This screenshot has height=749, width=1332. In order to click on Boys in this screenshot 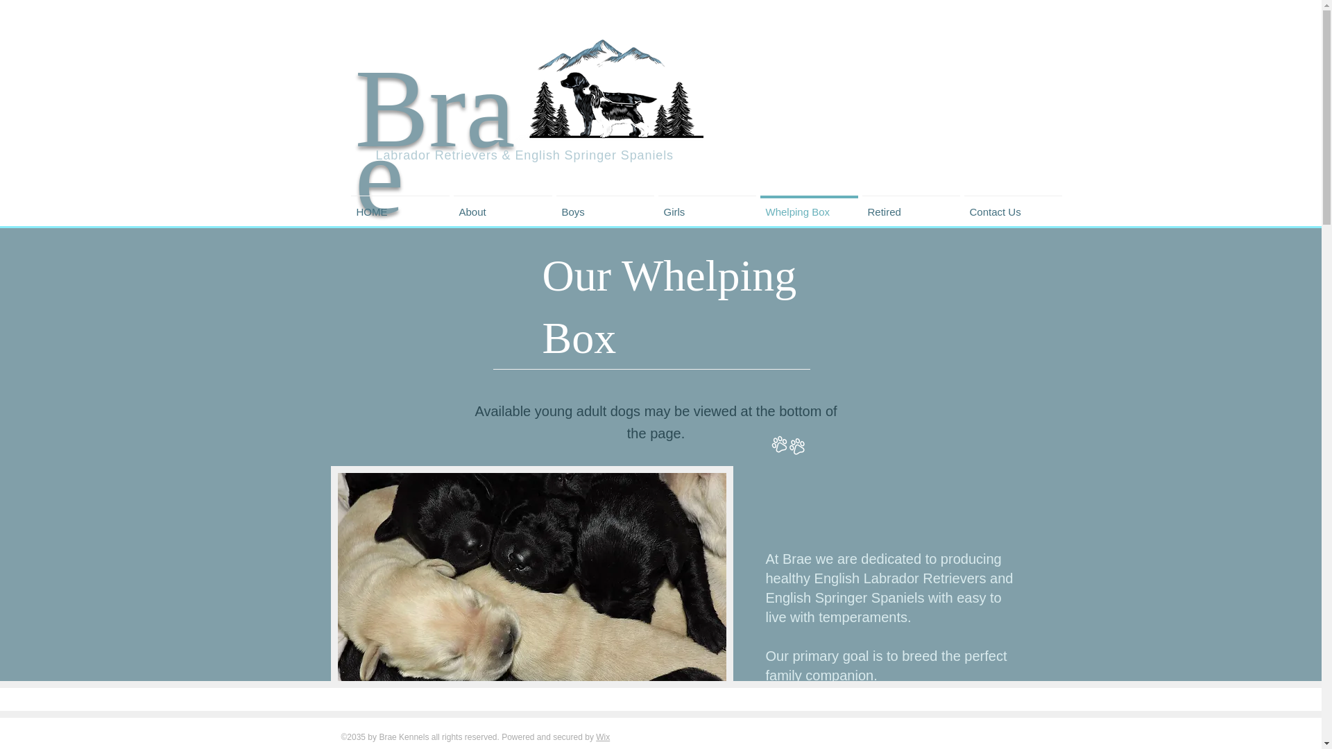, I will do `click(604, 205)`.